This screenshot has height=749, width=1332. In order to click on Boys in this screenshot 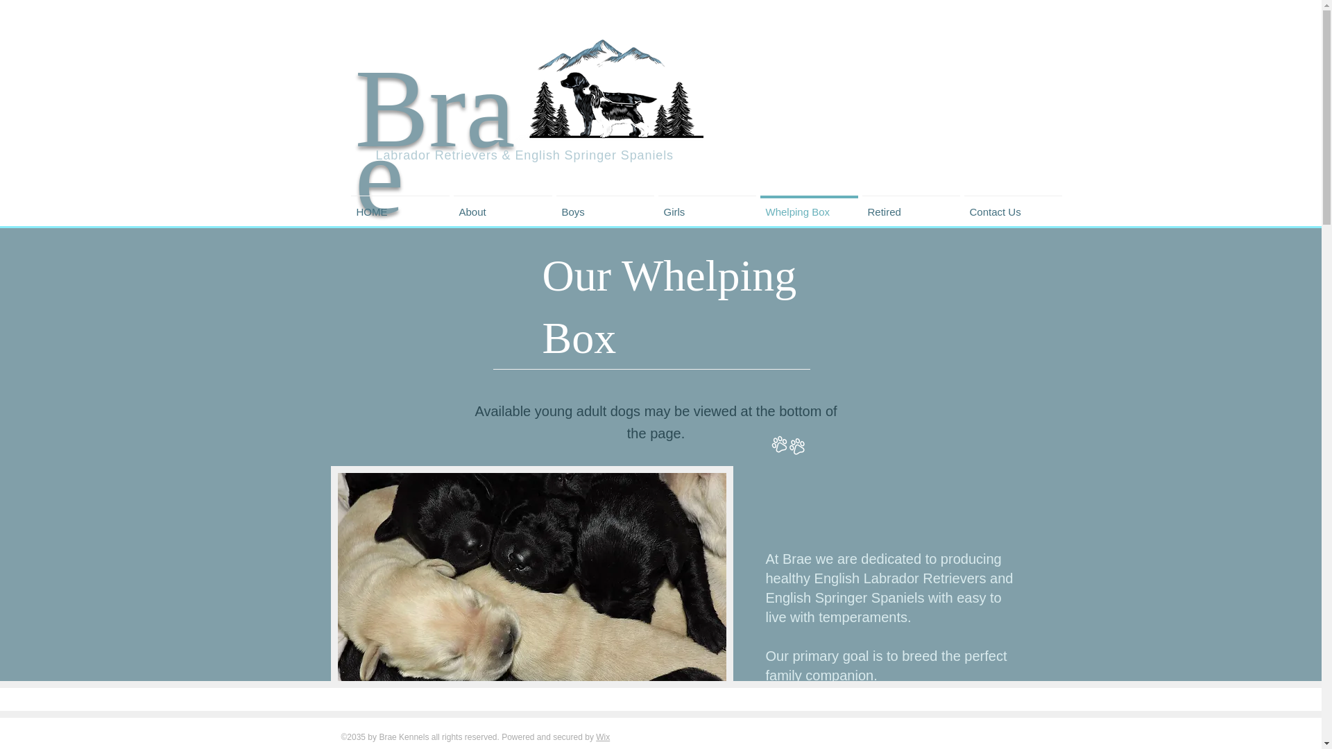, I will do `click(604, 205)`.